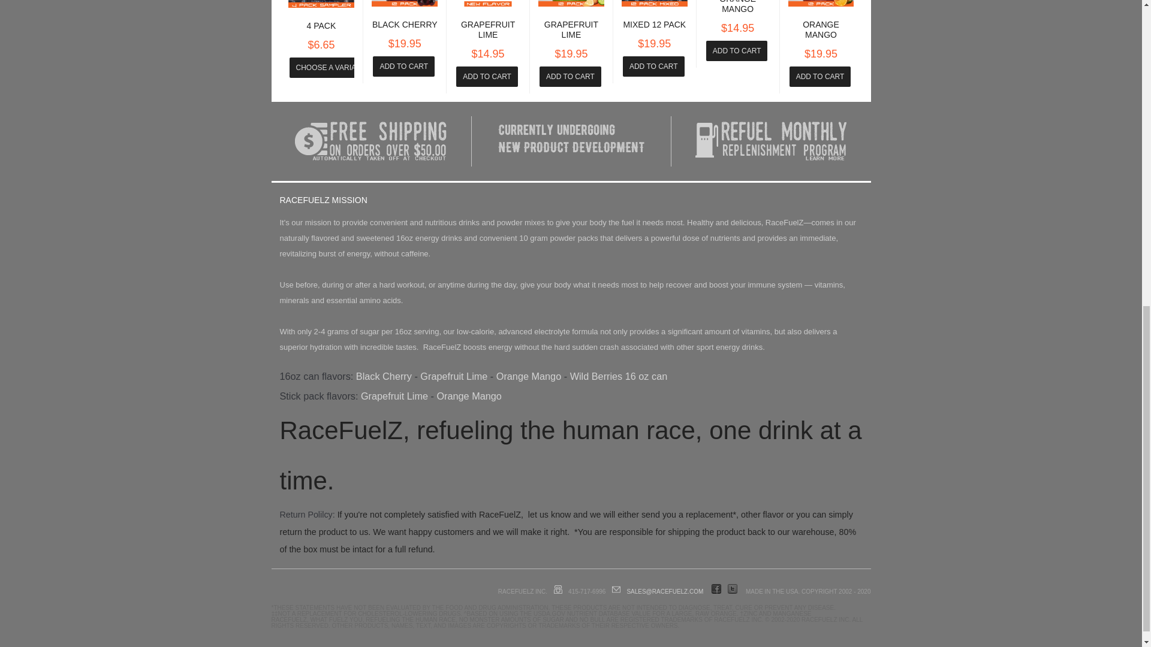 This screenshot has width=1151, height=647. What do you see at coordinates (330, 67) in the screenshot?
I see `Choose a variant` at bounding box center [330, 67].